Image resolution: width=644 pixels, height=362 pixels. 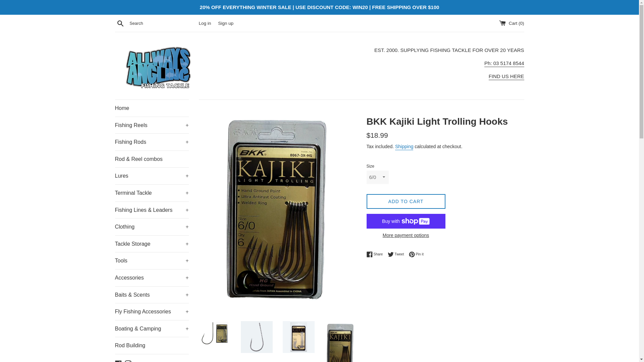 I want to click on Allways Angling on Facebook, so click(x=118, y=361).